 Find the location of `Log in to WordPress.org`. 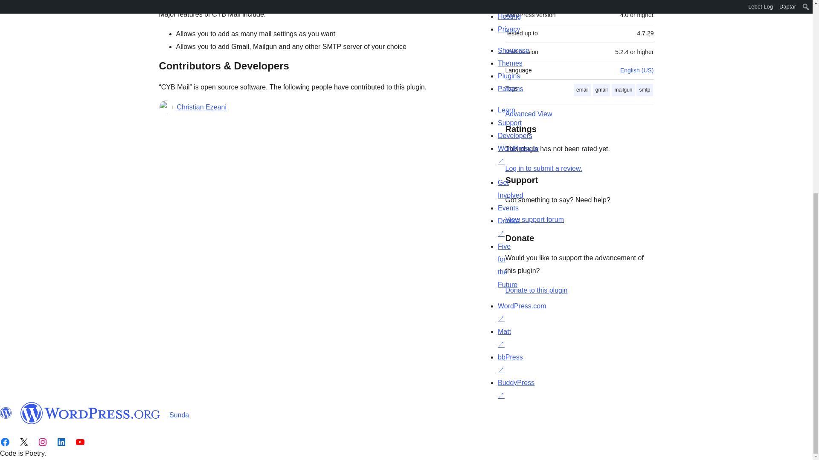

Log in to WordPress.org is located at coordinates (543, 168).